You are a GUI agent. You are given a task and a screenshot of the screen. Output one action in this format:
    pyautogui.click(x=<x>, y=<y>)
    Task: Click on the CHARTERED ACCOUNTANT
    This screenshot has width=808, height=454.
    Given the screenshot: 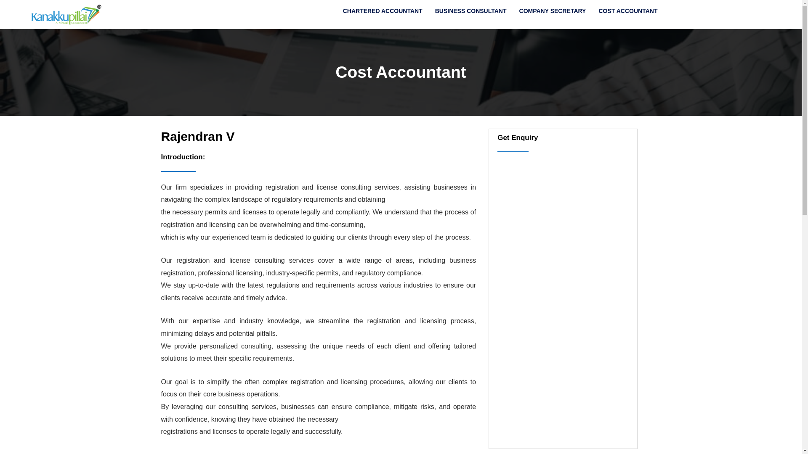 What is the action you would take?
    pyautogui.click(x=383, y=11)
    